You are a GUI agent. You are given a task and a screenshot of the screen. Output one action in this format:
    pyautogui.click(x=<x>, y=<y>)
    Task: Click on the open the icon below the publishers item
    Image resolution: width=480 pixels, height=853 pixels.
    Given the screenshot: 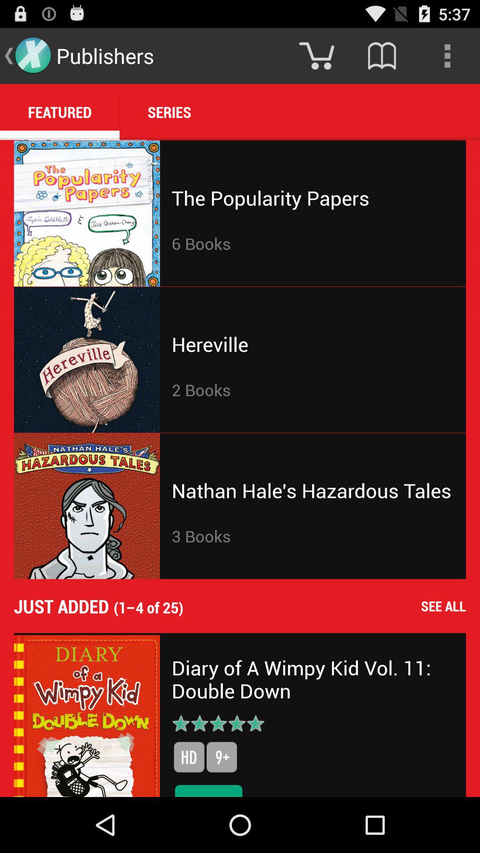 What is the action you would take?
    pyautogui.click(x=169, y=112)
    